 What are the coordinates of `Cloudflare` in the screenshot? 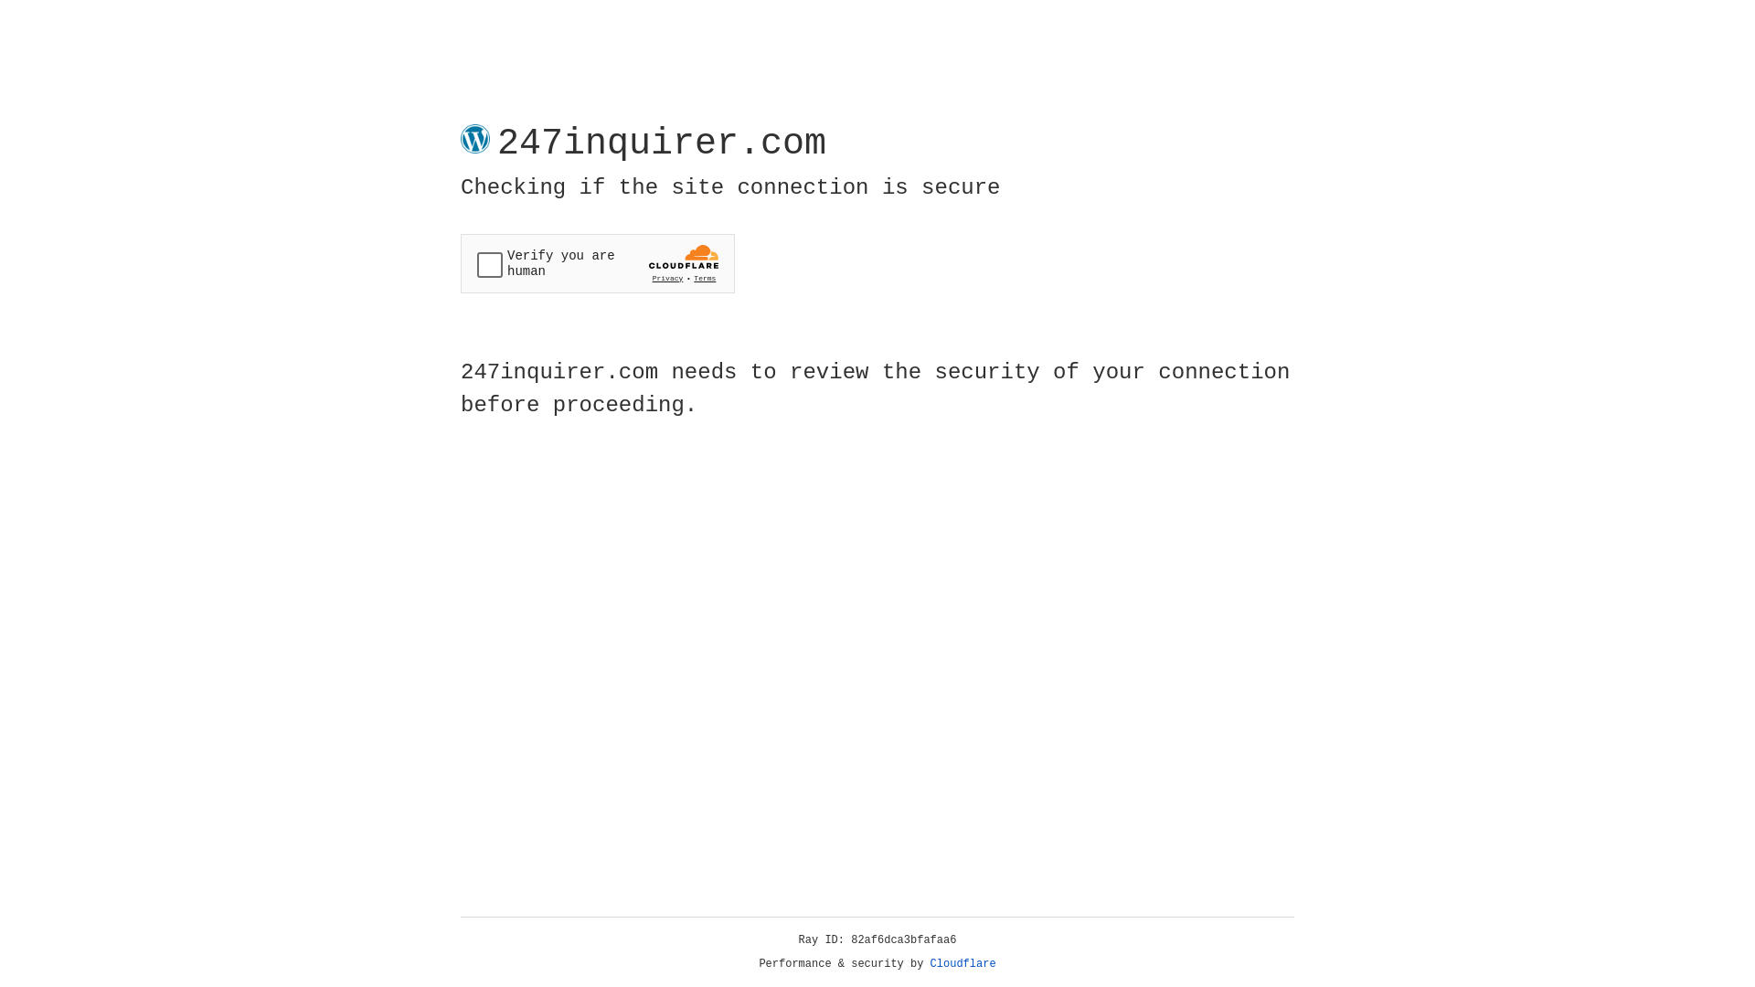 It's located at (963, 964).